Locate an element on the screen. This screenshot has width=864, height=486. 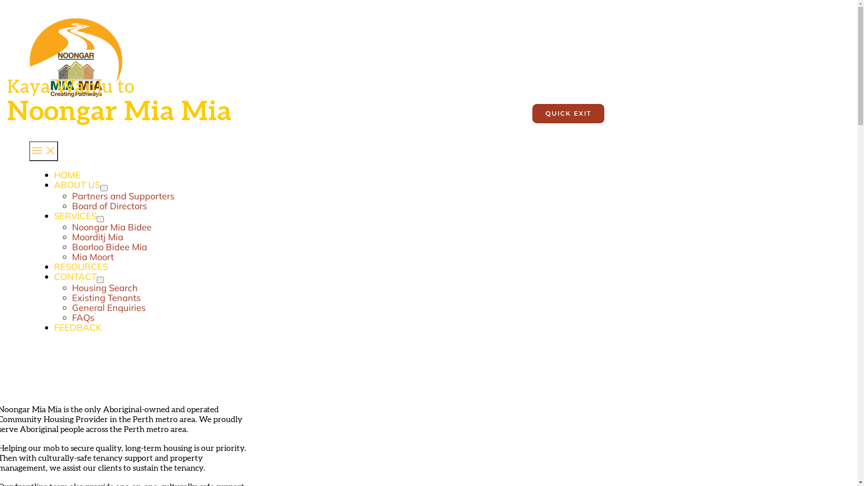
Mia Moort is located at coordinates (93, 256).